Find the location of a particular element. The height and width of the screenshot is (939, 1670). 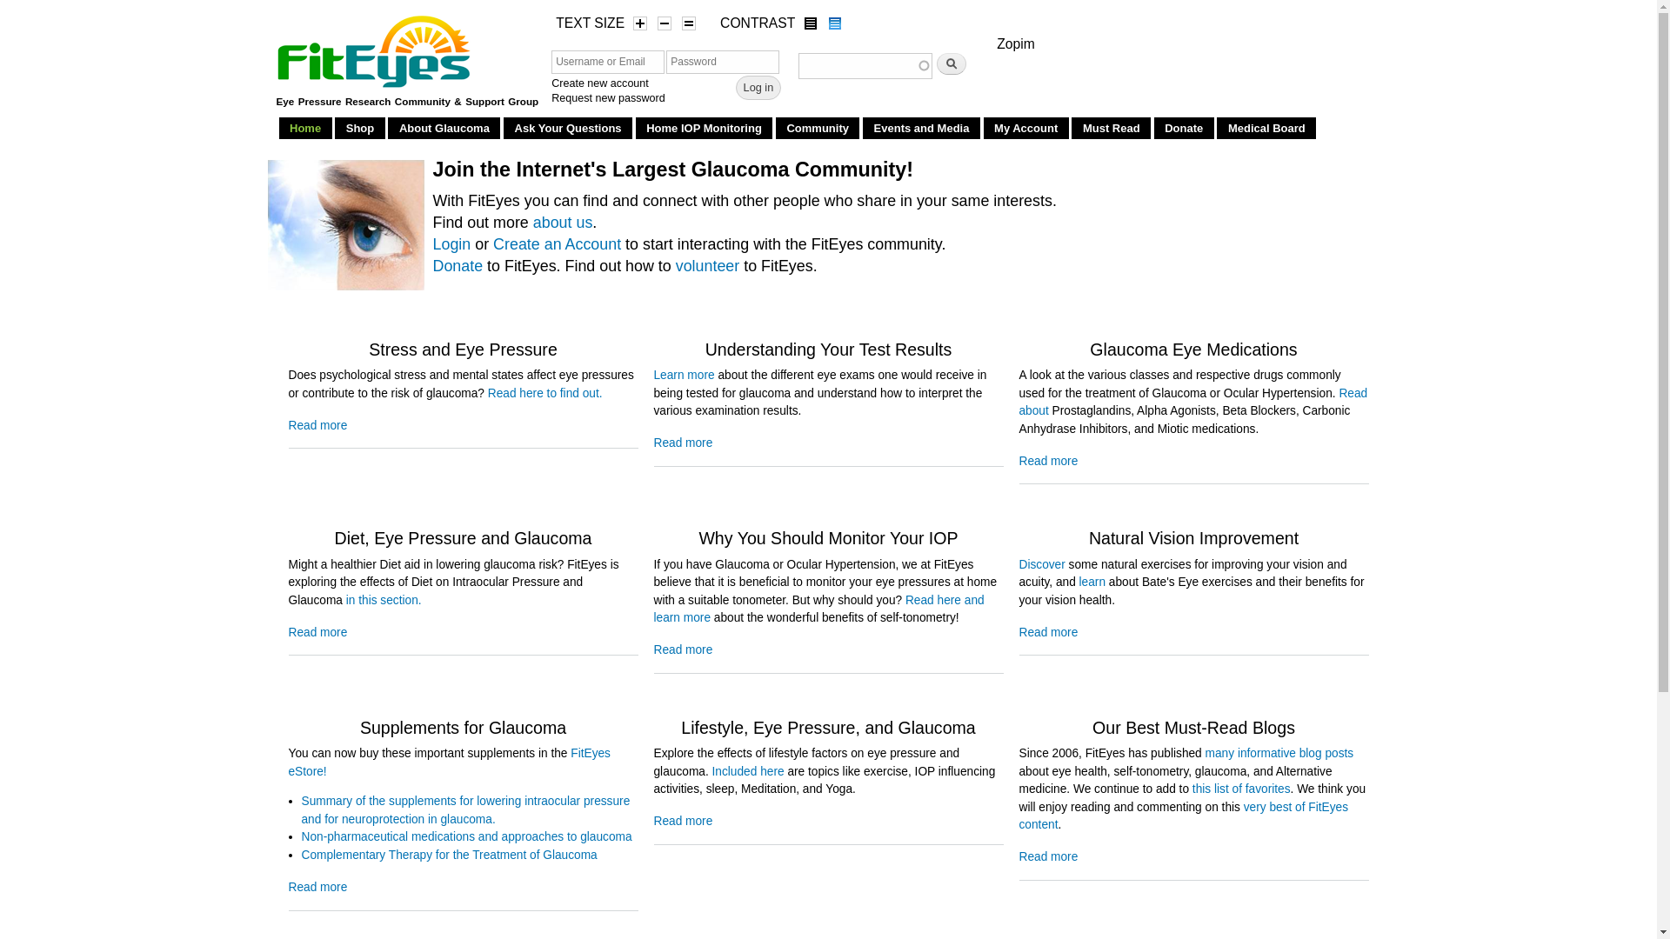

Create new account is located at coordinates (600, 83).